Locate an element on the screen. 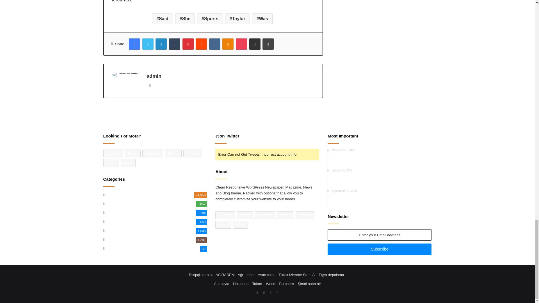  Subscribe is located at coordinates (380, 249).